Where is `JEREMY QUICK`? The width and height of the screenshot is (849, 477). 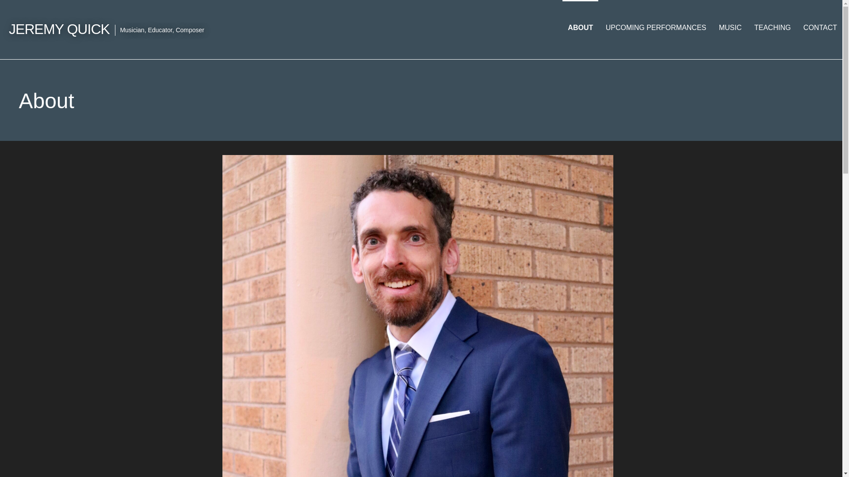 JEREMY QUICK is located at coordinates (59, 29).